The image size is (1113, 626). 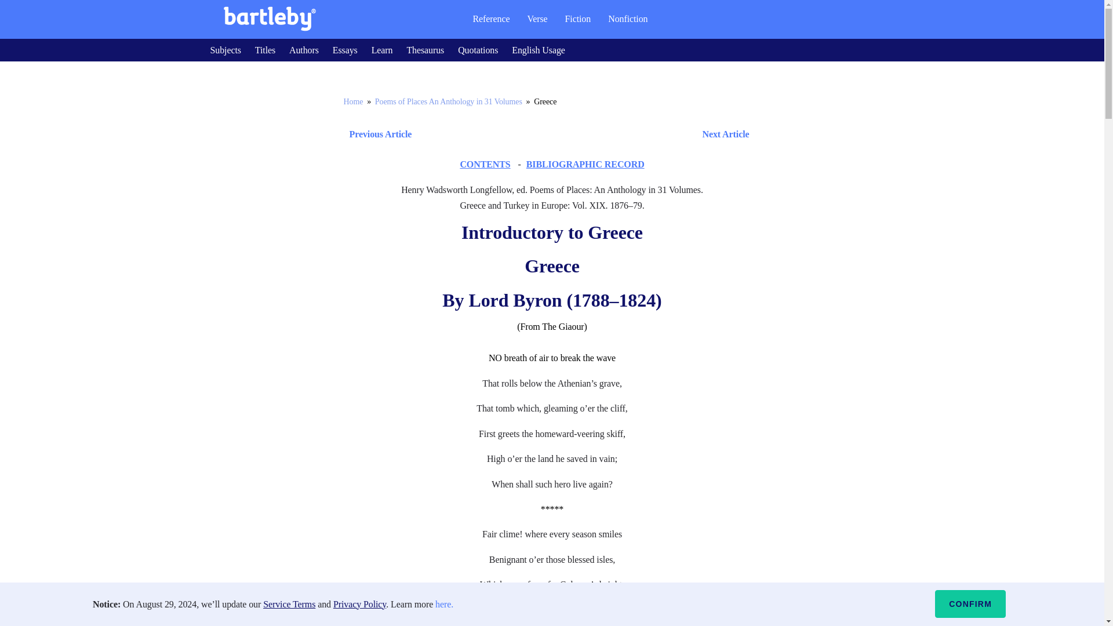 I want to click on Reference, so click(x=491, y=19).